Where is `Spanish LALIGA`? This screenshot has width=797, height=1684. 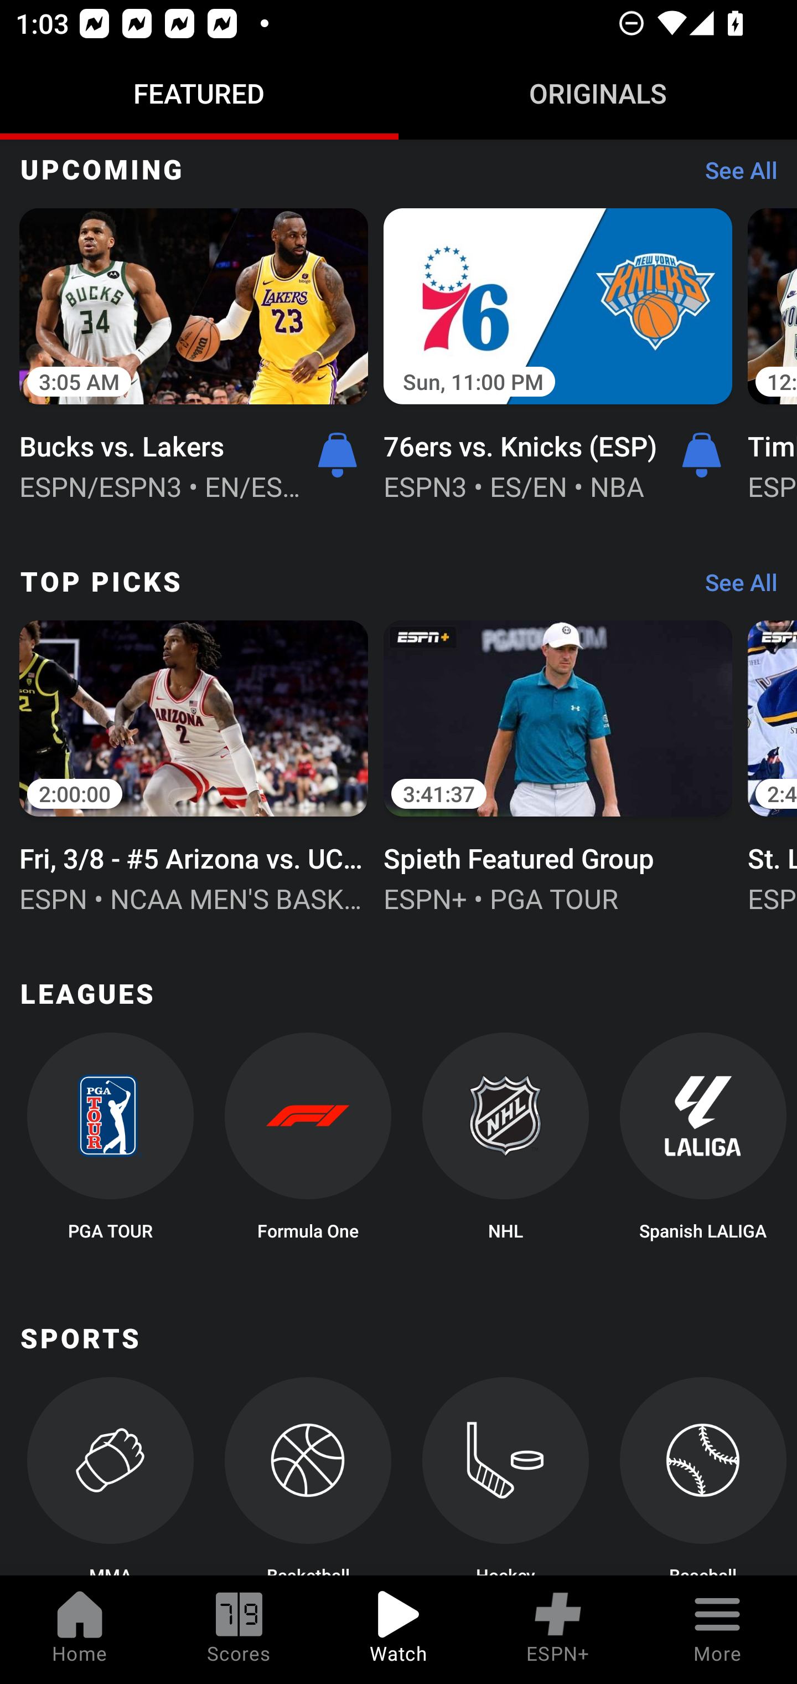
Spanish LALIGA is located at coordinates (703, 1142).